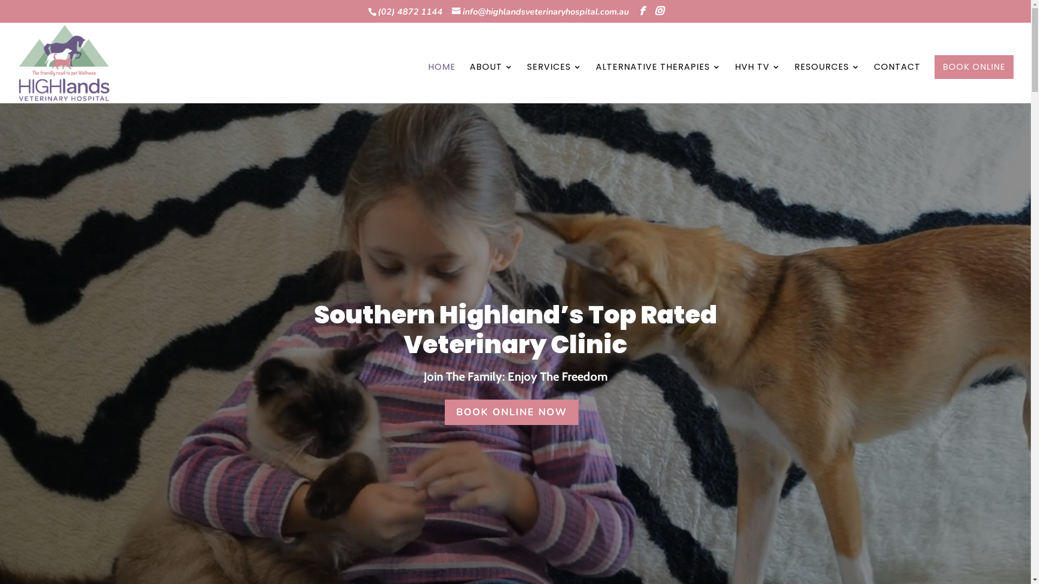 The width and height of the screenshot is (1039, 584). What do you see at coordinates (512, 412) in the screenshot?
I see `BOOK ONLINE NOW` at bounding box center [512, 412].